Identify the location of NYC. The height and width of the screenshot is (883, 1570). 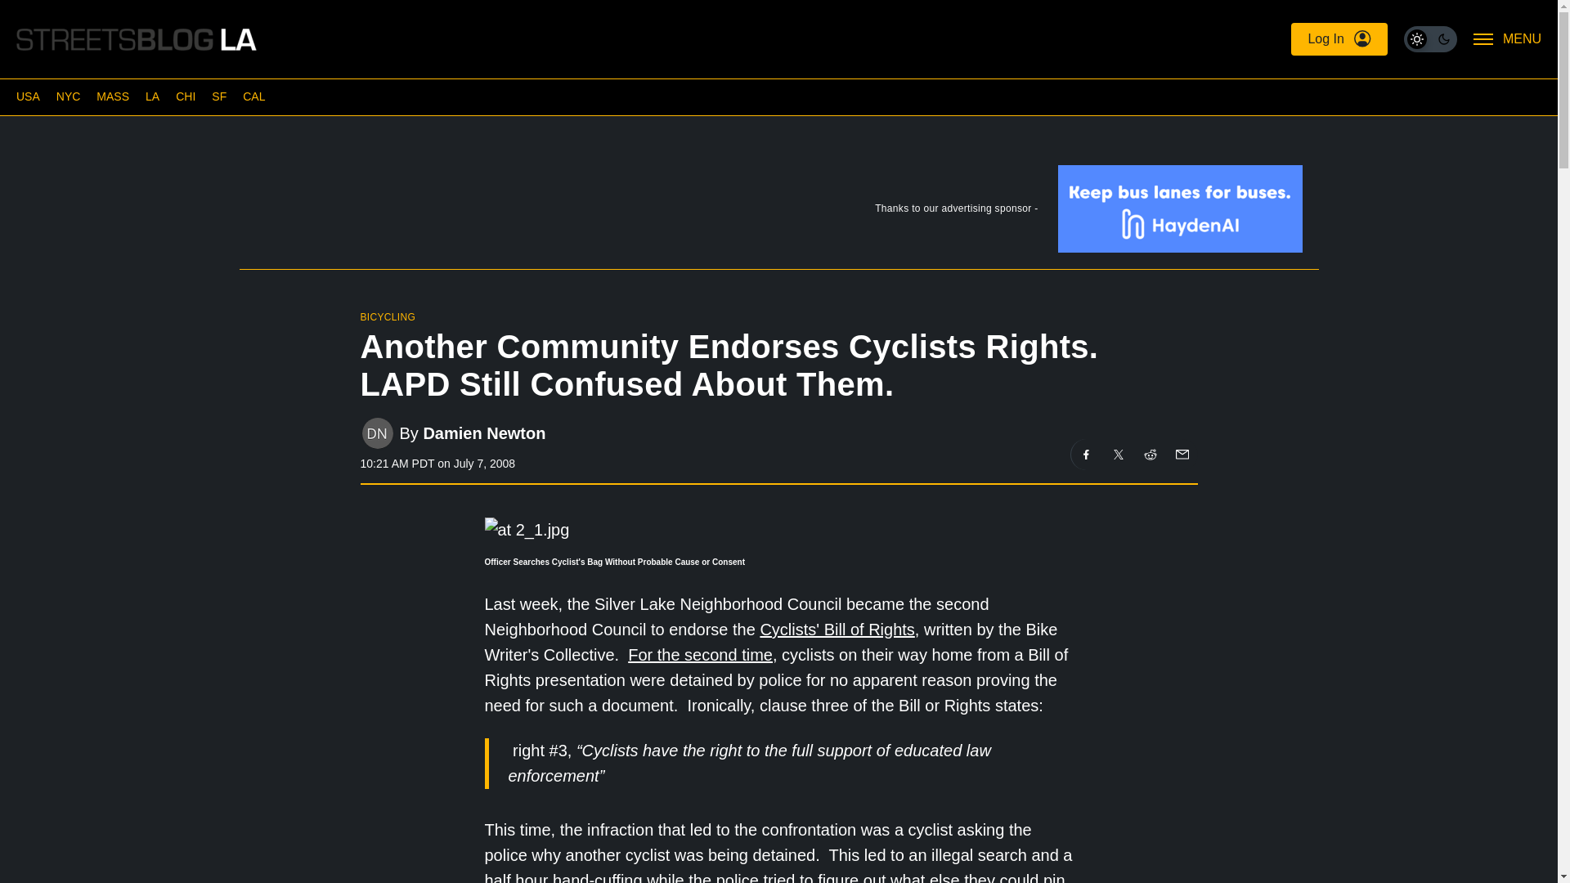
(69, 96).